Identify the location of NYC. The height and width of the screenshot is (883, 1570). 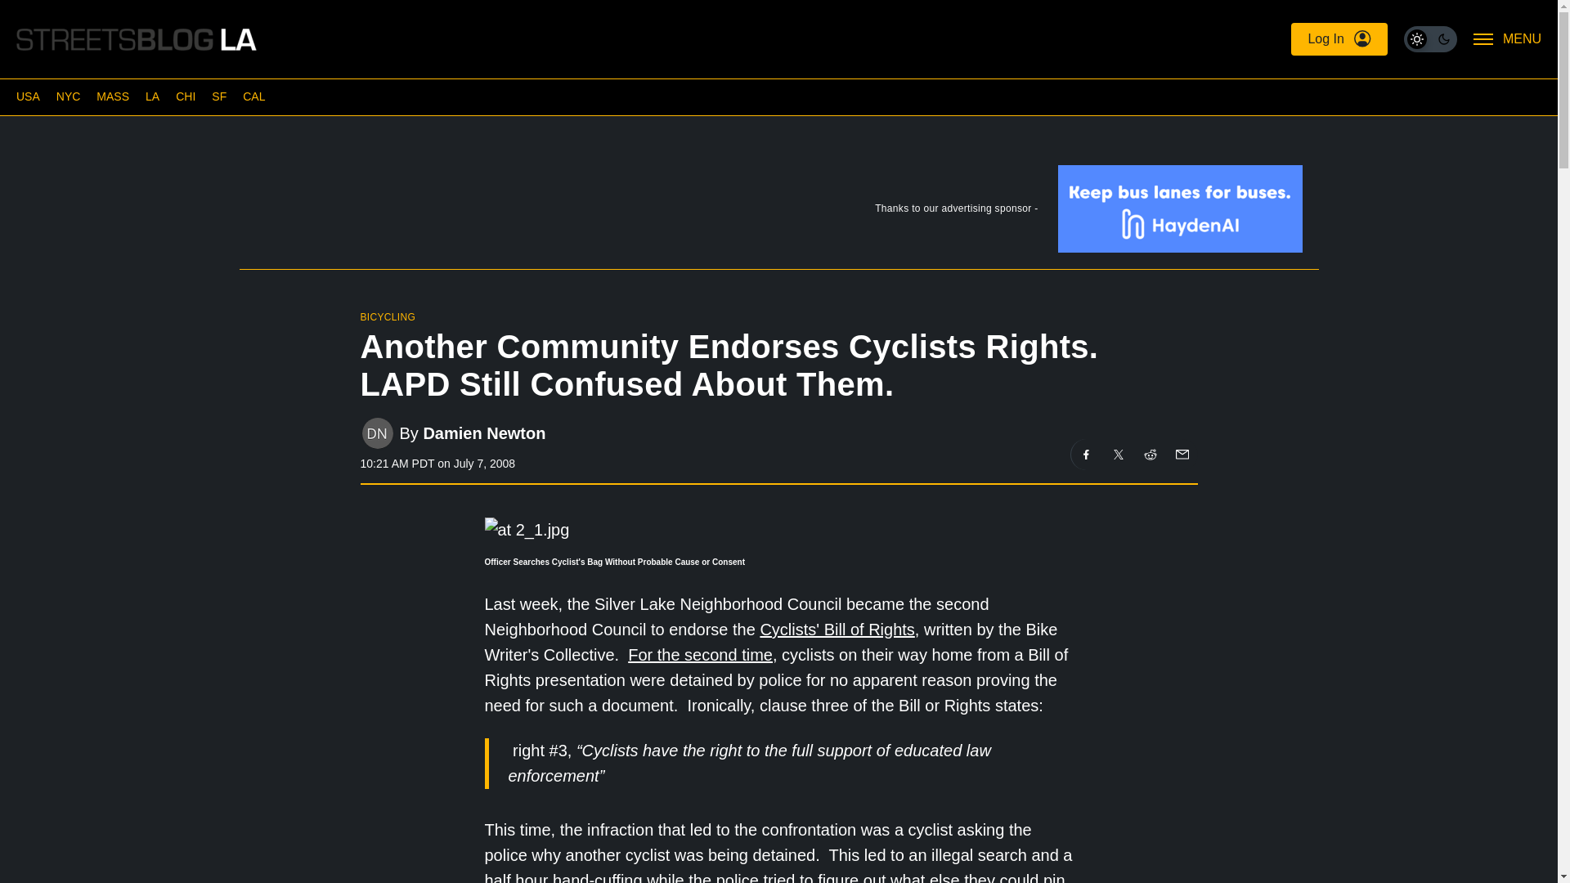
(69, 96).